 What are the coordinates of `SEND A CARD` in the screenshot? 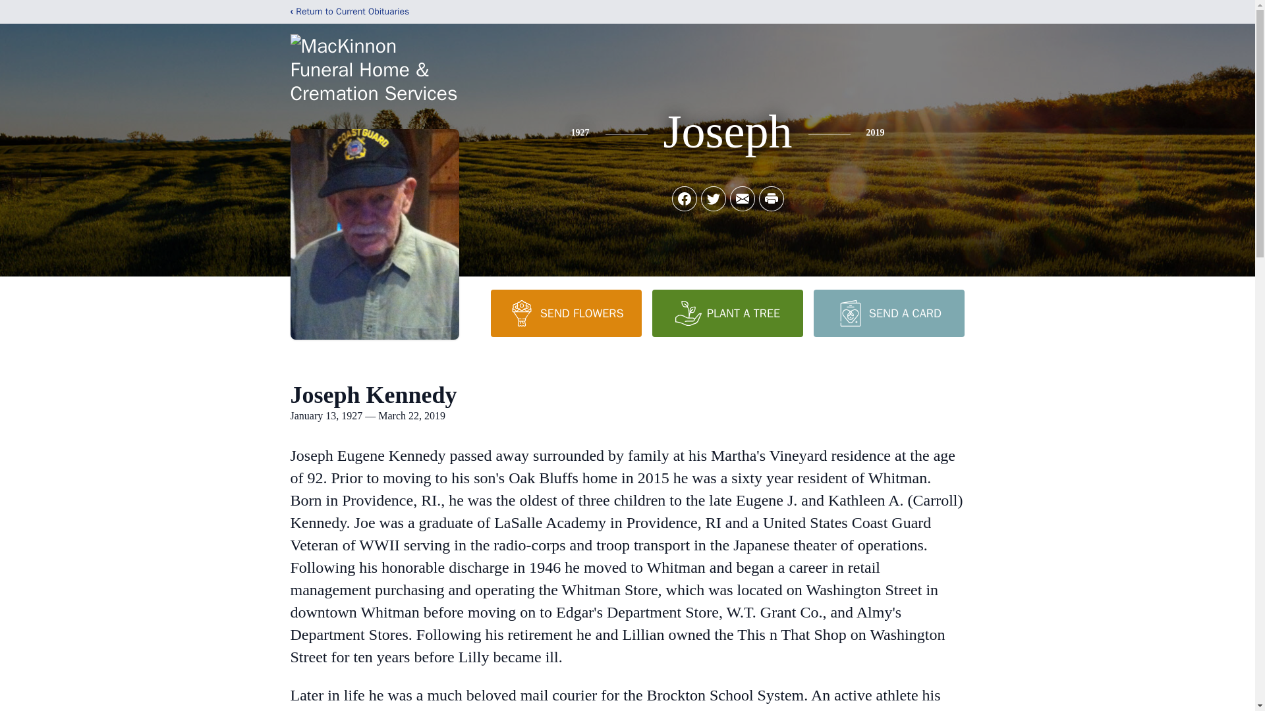 It's located at (888, 313).